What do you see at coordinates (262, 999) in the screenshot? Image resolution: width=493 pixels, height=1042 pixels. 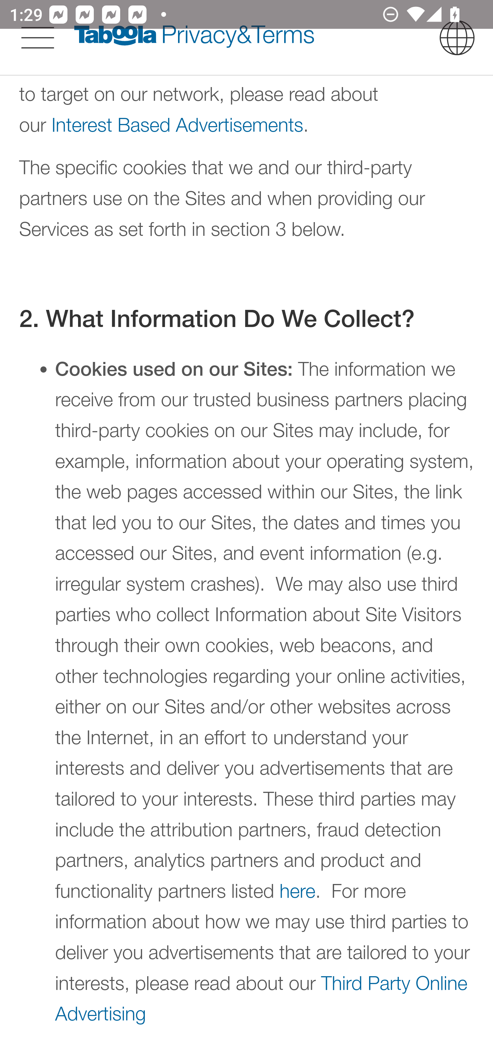 I see `Third Party Online Advertising` at bounding box center [262, 999].